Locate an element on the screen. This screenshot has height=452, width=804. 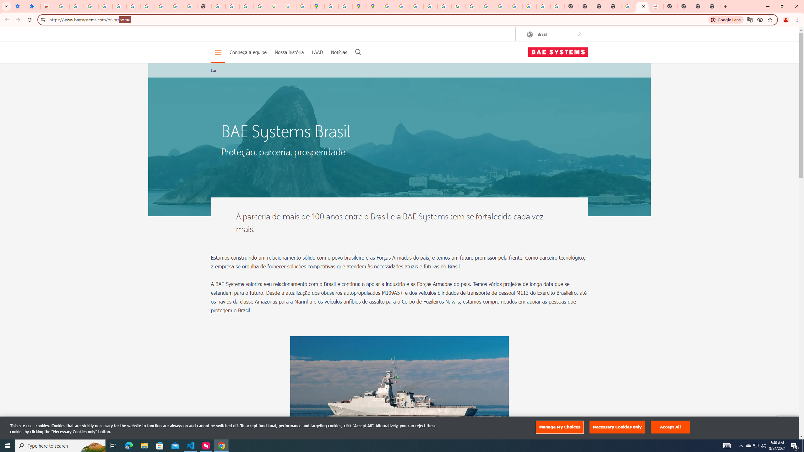
Privacy Help Center - Policies Help is located at coordinates (430, 6).